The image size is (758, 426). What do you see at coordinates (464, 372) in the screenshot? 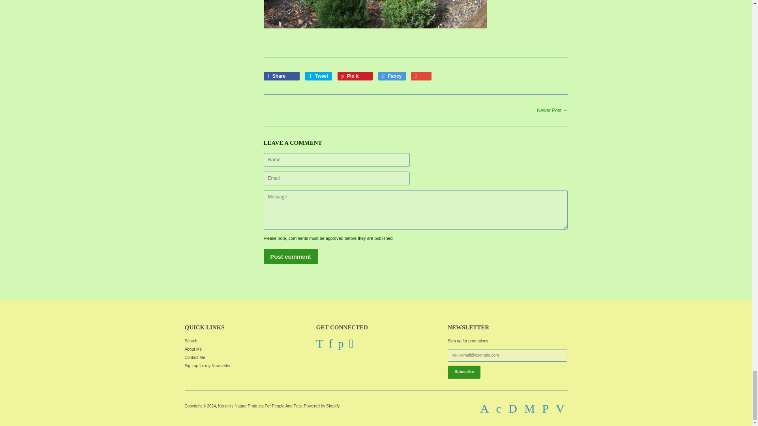
I see `Subscribe` at bounding box center [464, 372].